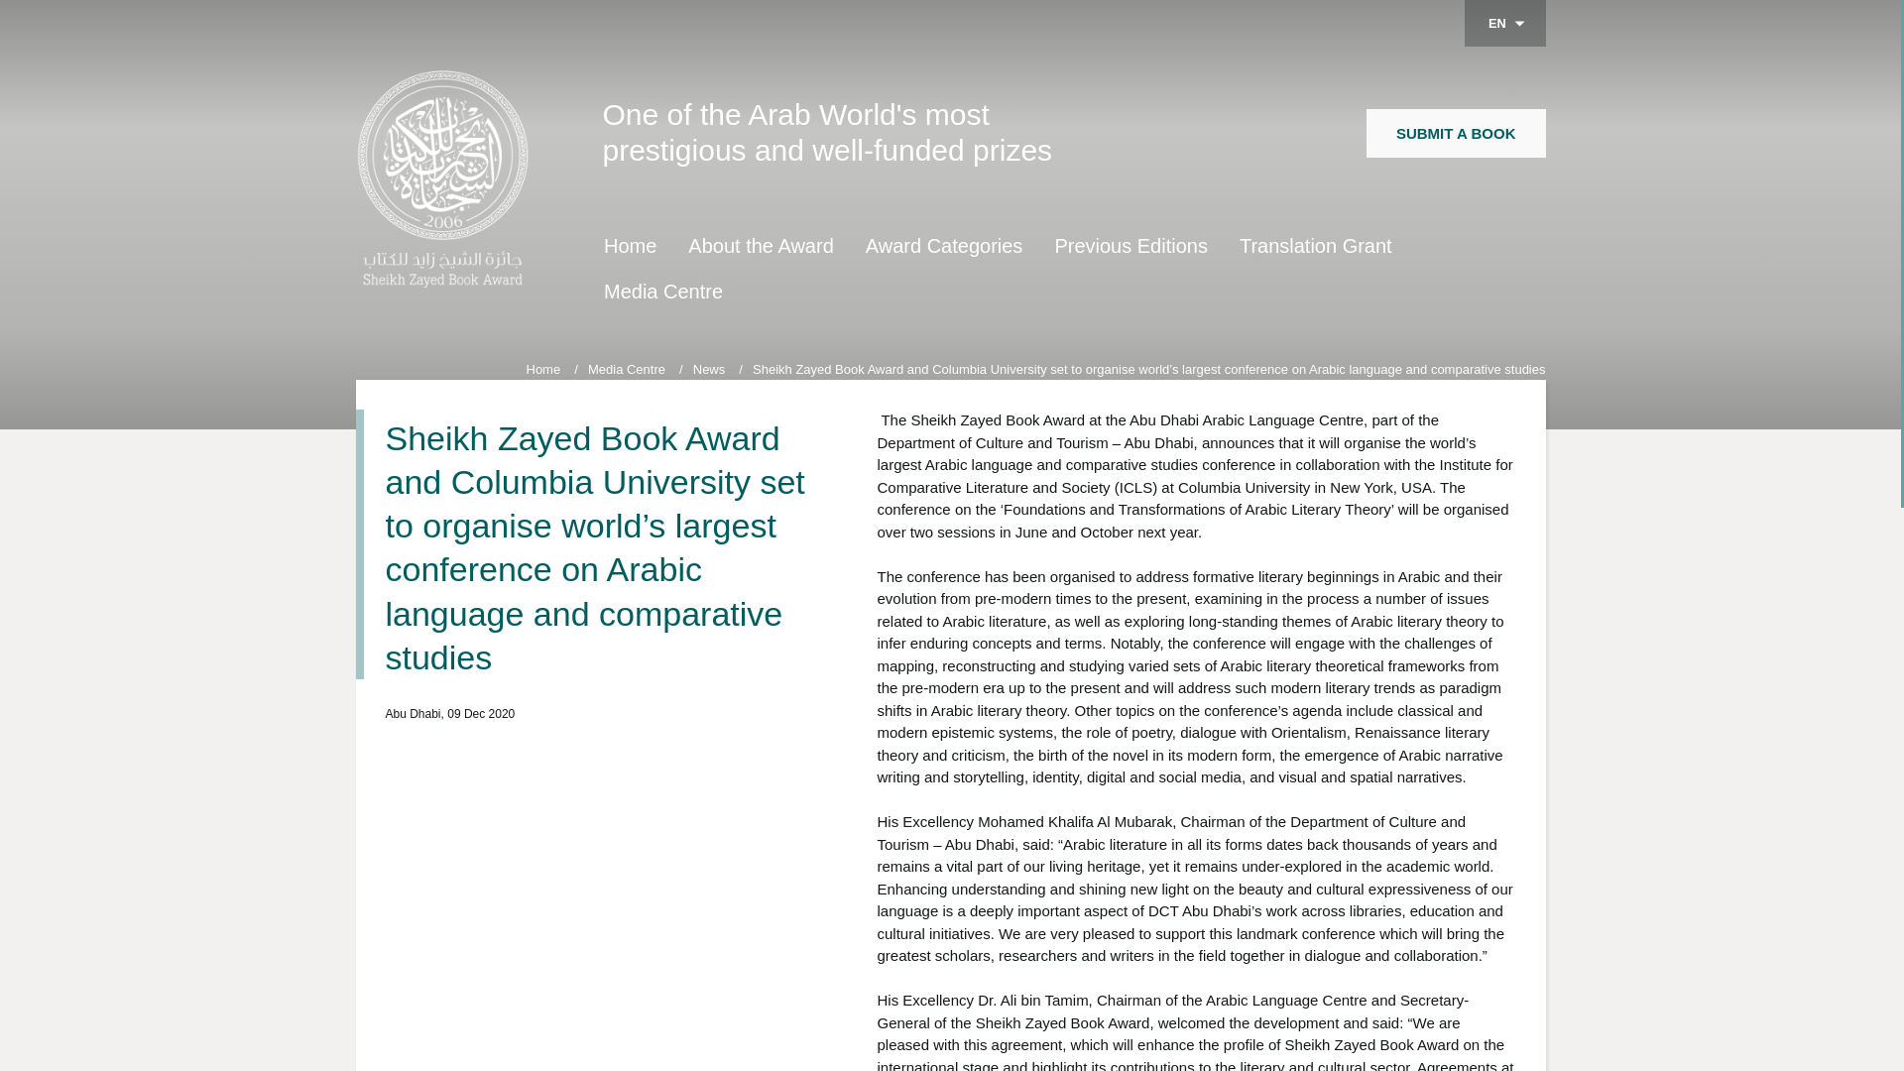 Image resolution: width=1904 pixels, height=1071 pixels. What do you see at coordinates (662, 288) in the screenshot?
I see `Media Centre` at bounding box center [662, 288].